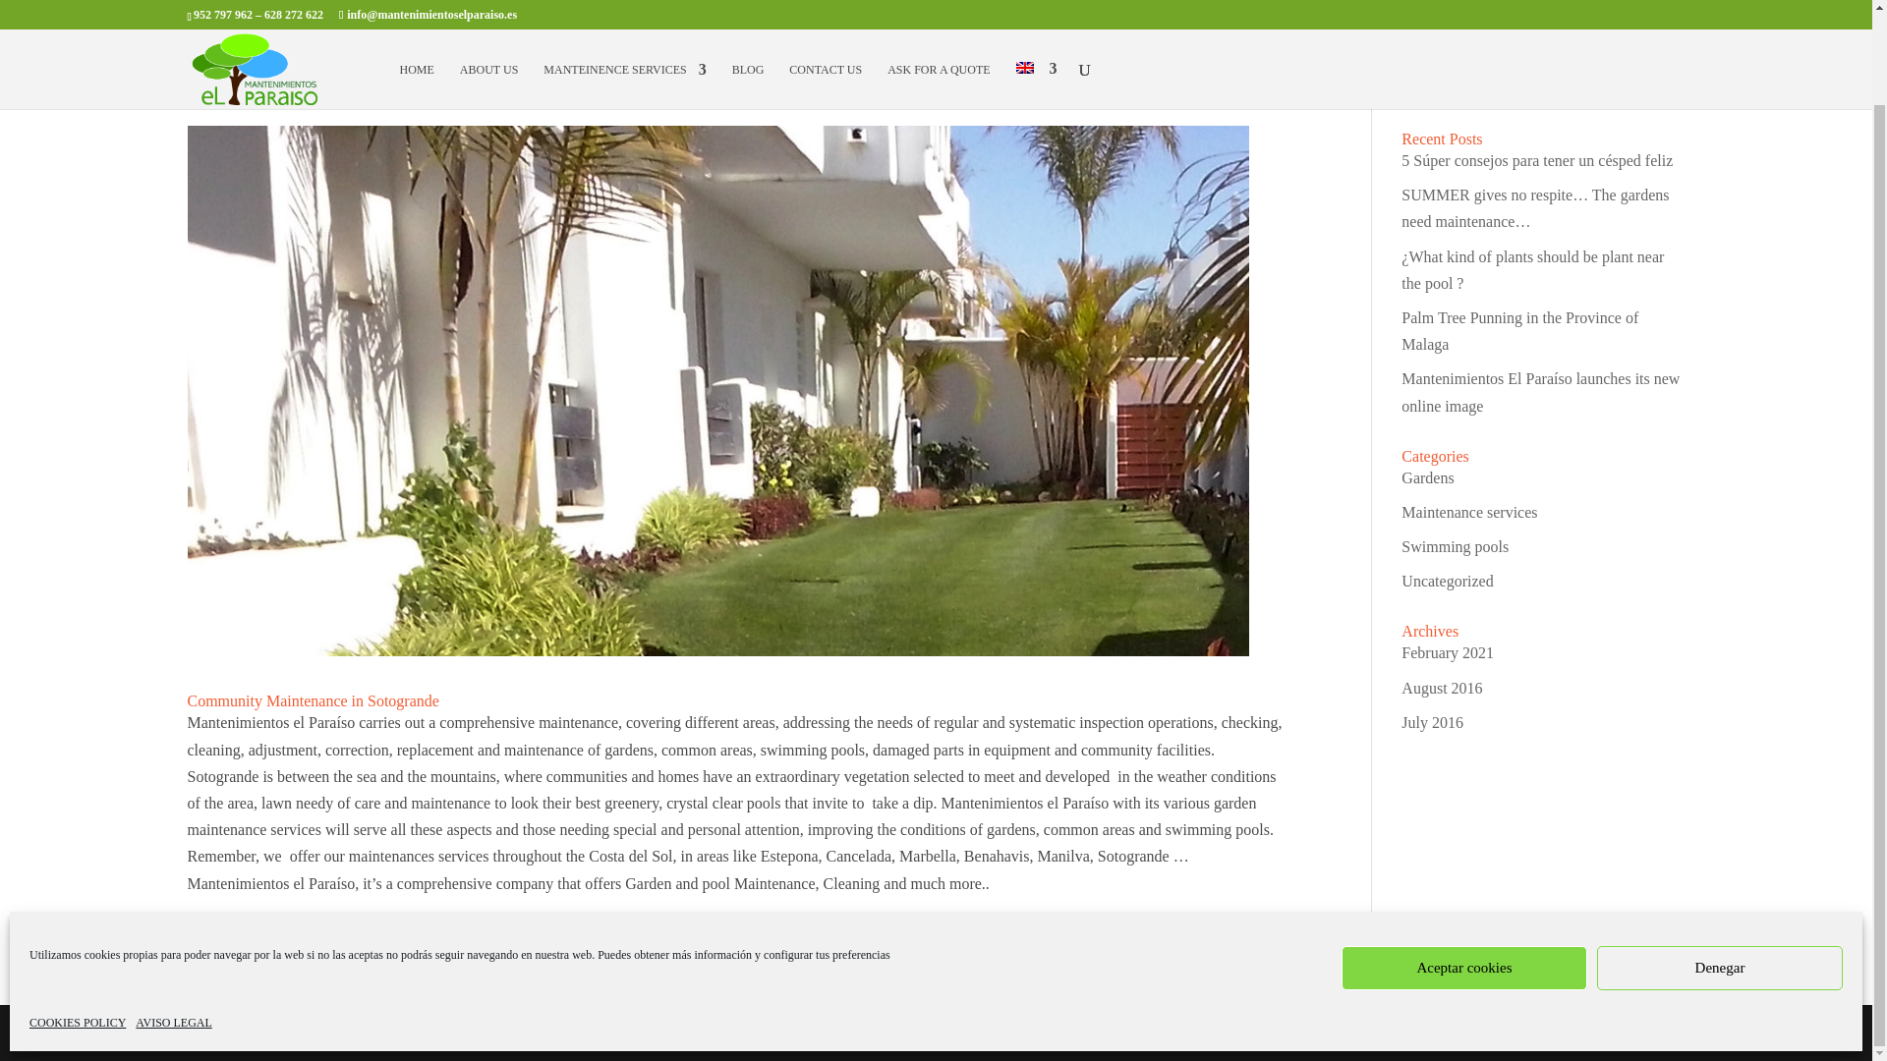 This screenshot has width=1887, height=1061. Describe the element at coordinates (416, 3) in the screenshot. I see `HOME` at that location.